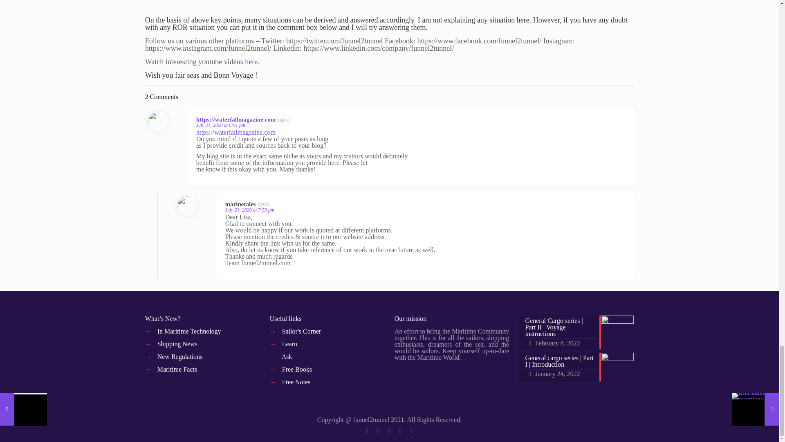  Describe the element at coordinates (189, 331) in the screenshot. I see `In Maritime Technology` at that location.